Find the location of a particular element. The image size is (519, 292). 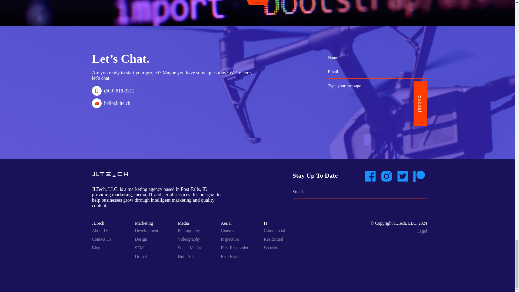

Photography is located at coordinates (189, 230).